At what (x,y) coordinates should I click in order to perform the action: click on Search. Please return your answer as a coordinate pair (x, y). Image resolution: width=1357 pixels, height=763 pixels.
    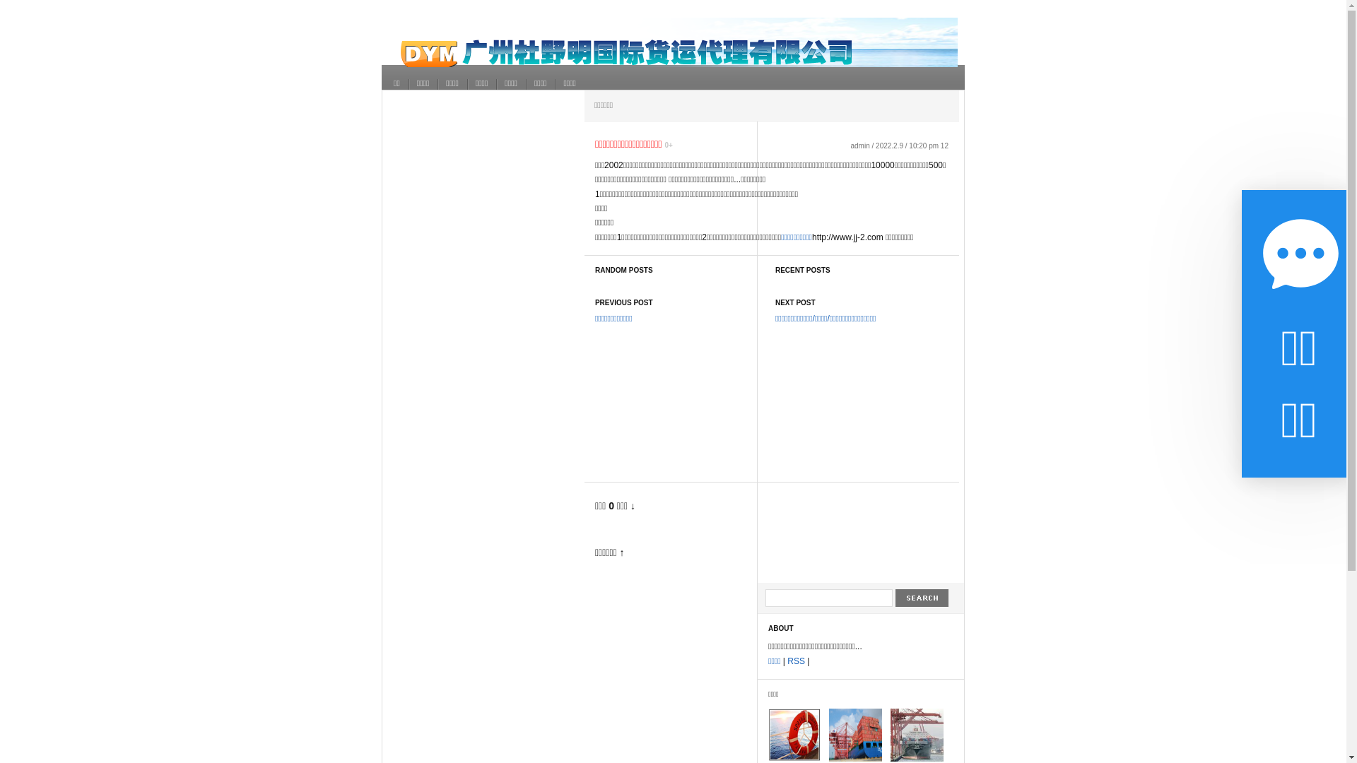
    Looking at the image, I should click on (923, 598).